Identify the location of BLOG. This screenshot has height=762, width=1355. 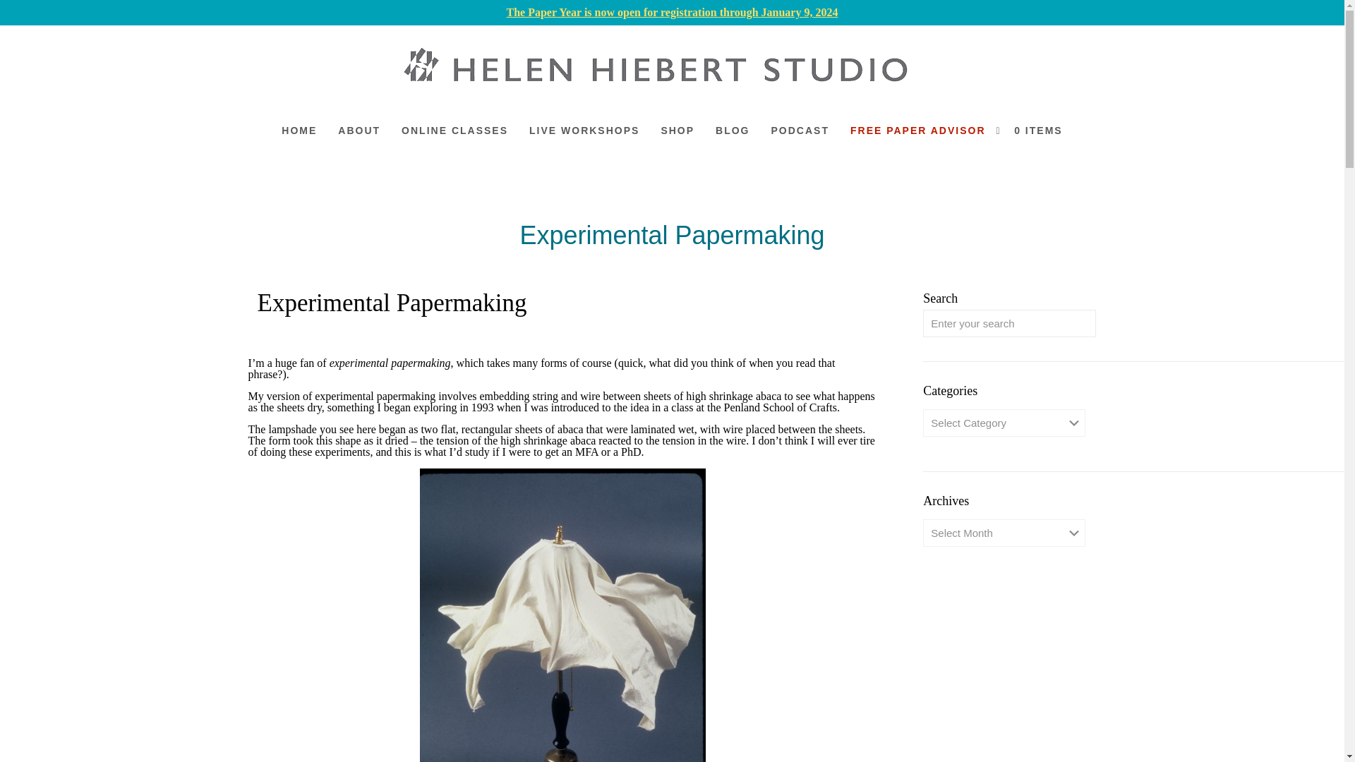
(733, 130).